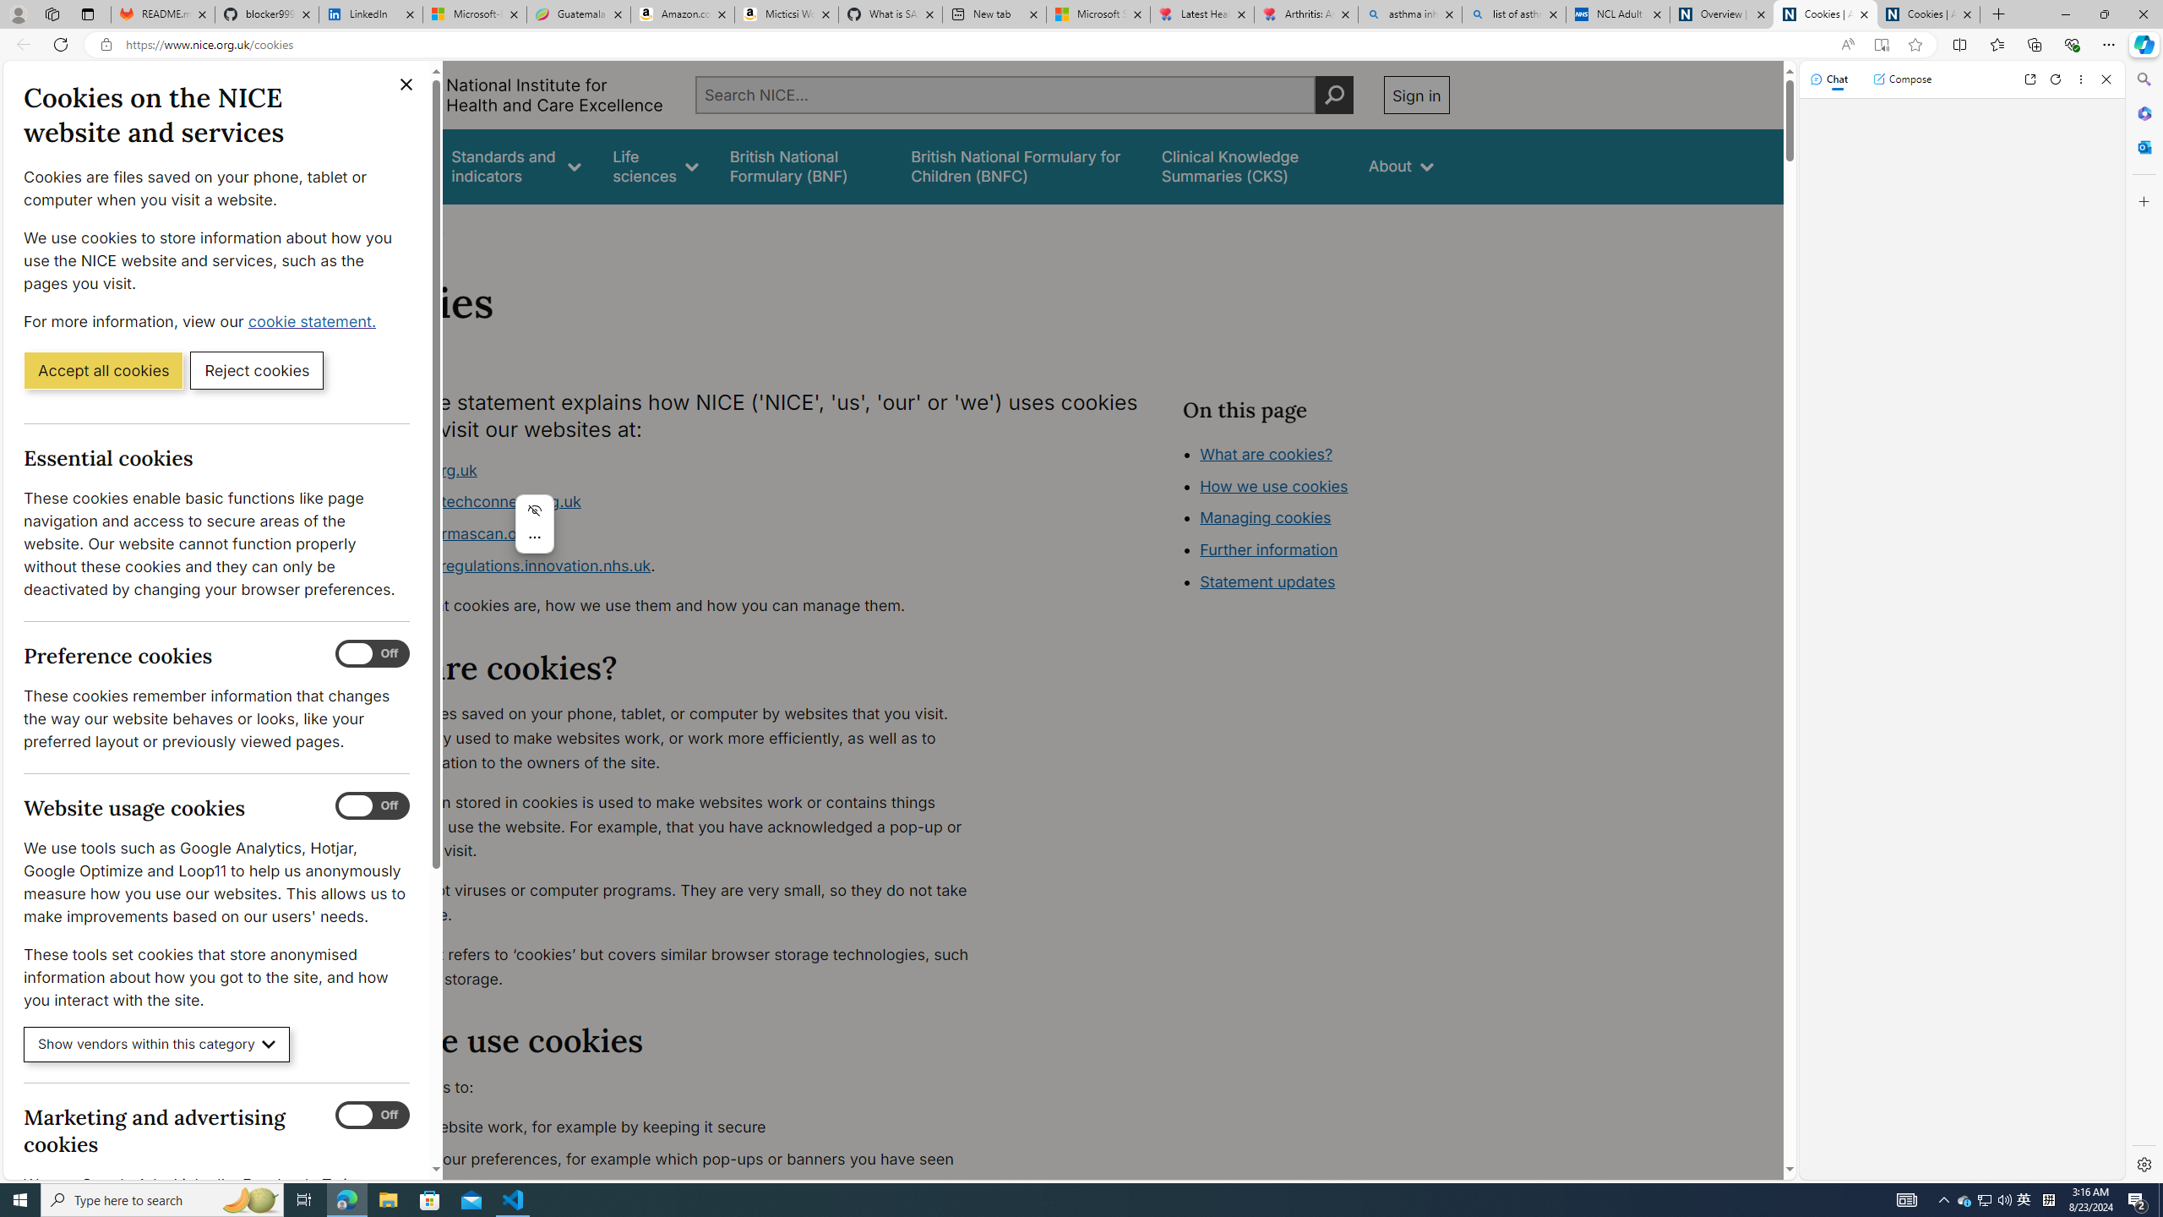 The height and width of the screenshot is (1217, 2163). Describe the element at coordinates (1266, 453) in the screenshot. I see `What are cookies?` at that location.